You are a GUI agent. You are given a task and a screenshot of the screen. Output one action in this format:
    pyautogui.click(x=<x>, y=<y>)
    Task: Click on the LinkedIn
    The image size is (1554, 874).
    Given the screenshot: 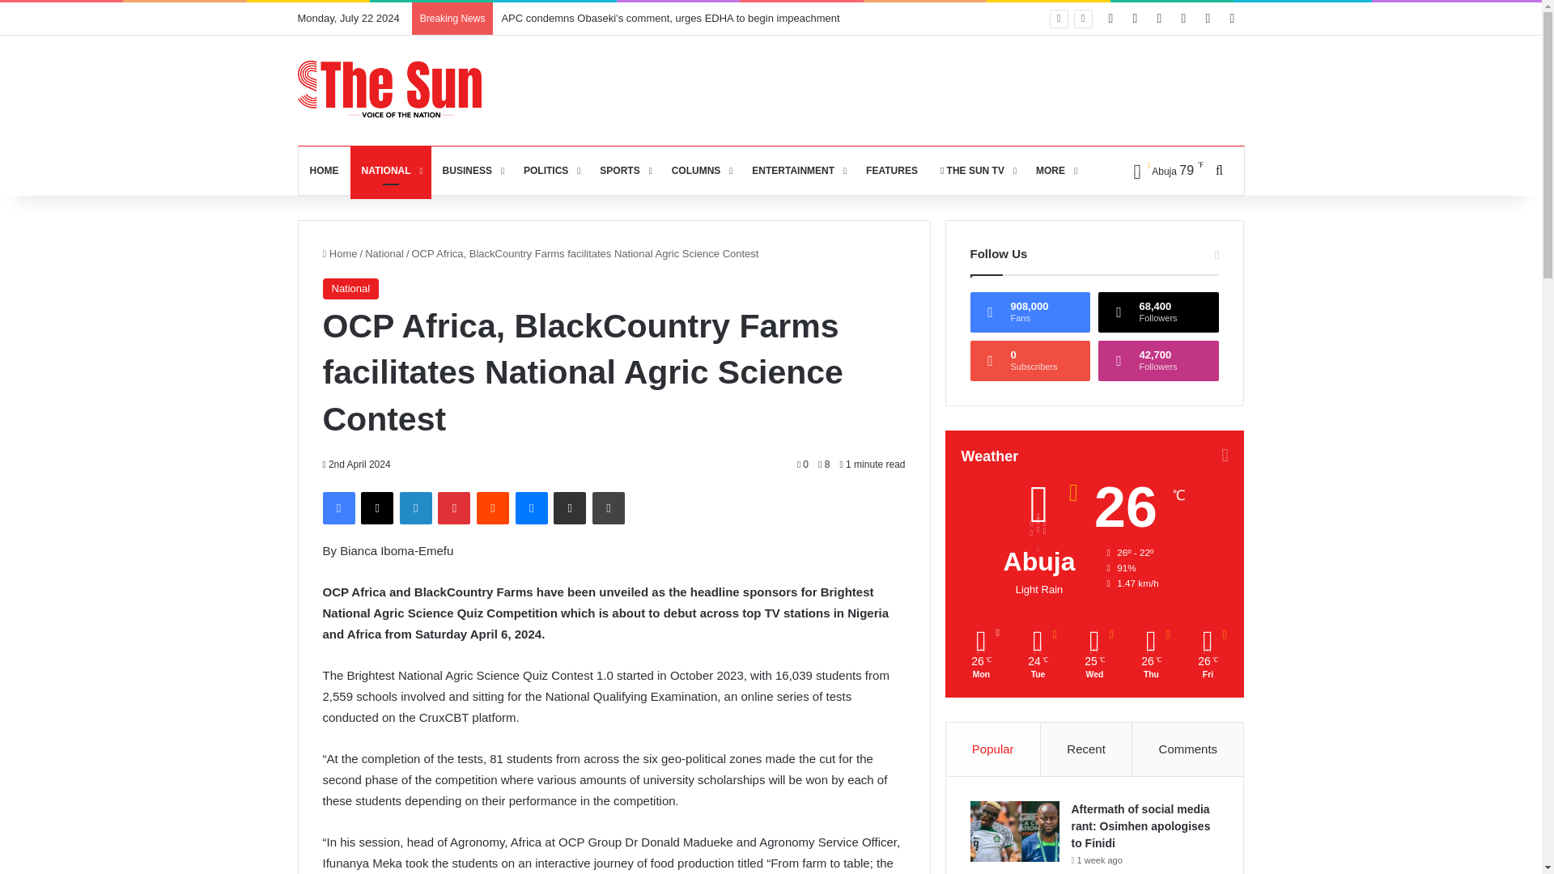 What is the action you would take?
    pyautogui.click(x=415, y=508)
    